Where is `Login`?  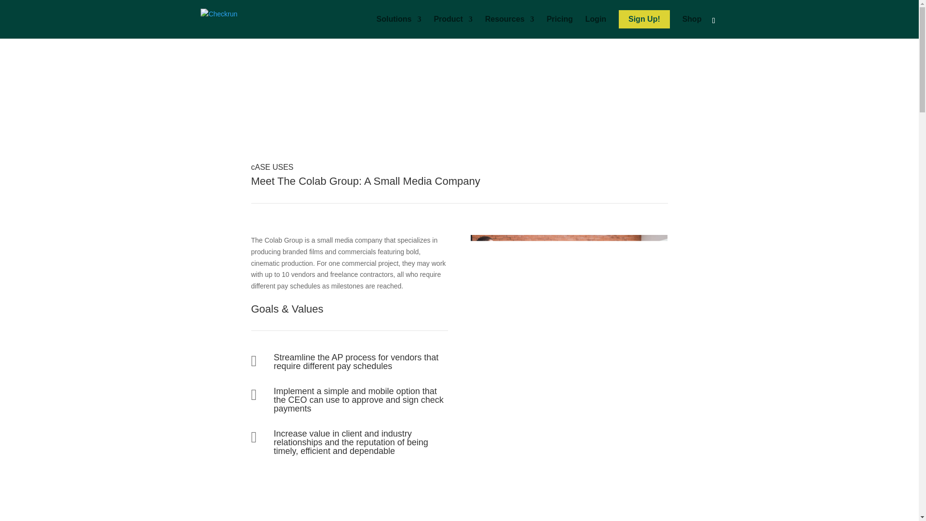
Login is located at coordinates (596, 27).